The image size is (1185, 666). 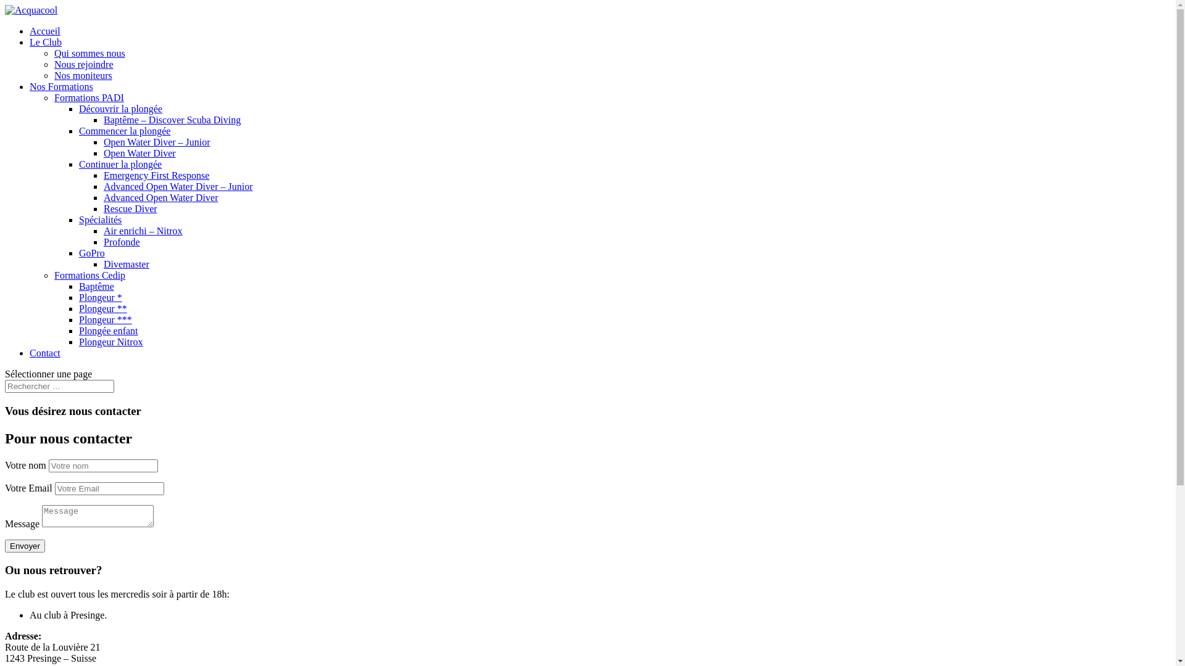 I want to click on Le Club, so click(x=46, y=42).